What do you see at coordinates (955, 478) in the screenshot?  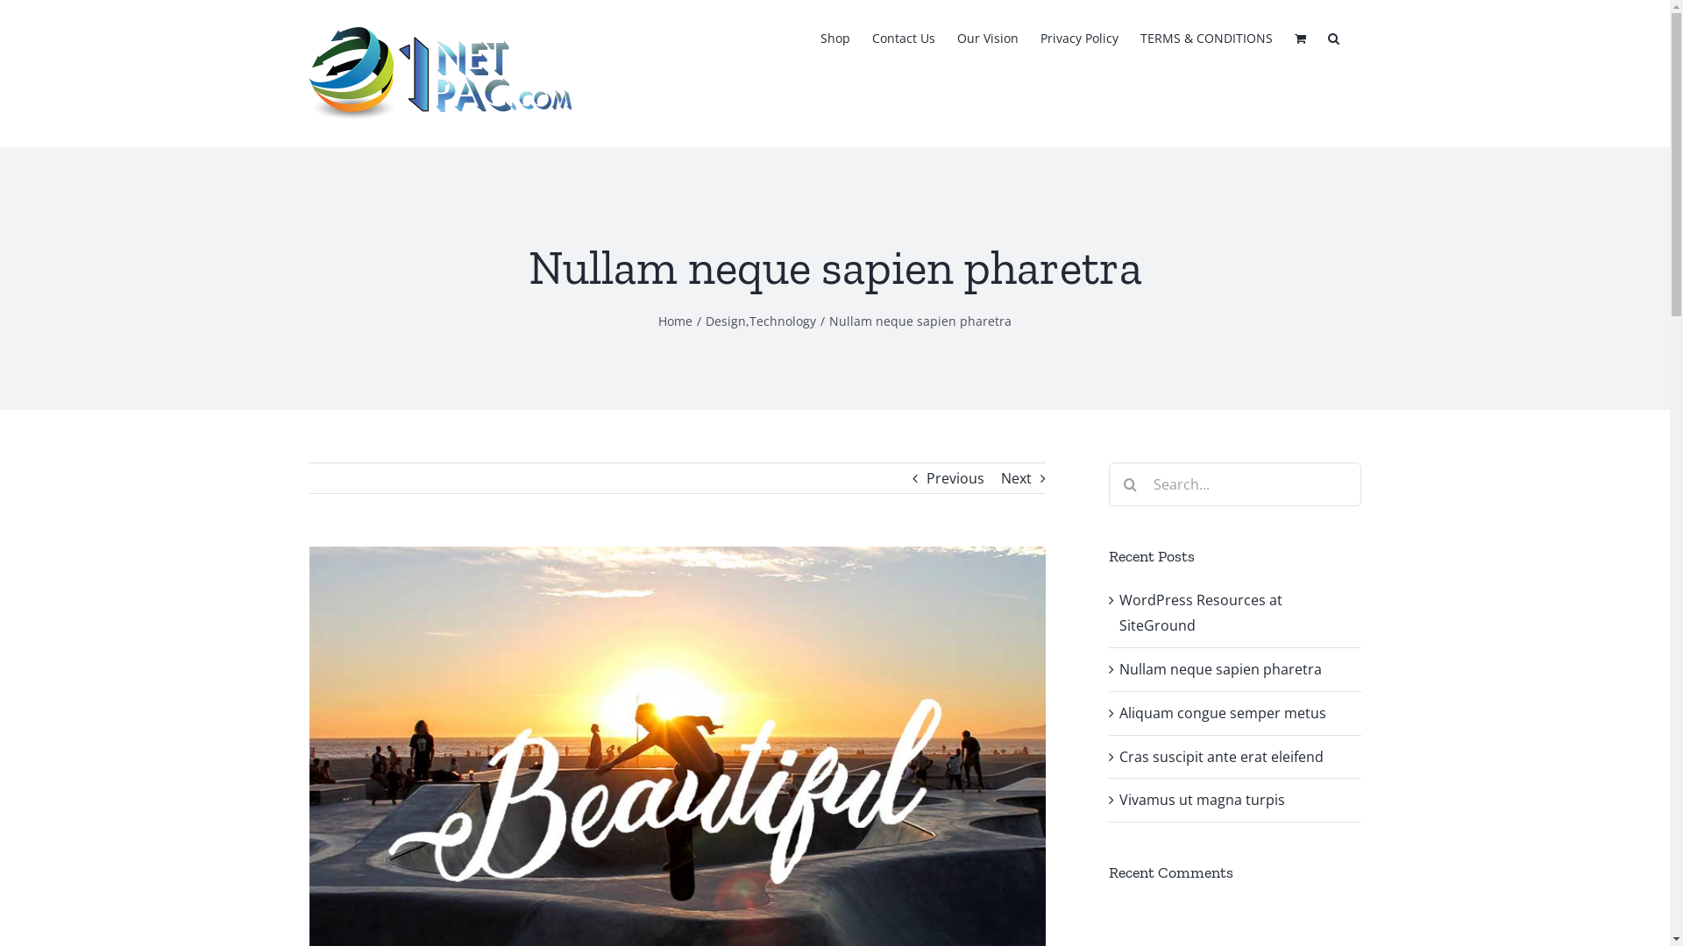 I see `Previous` at bounding box center [955, 478].